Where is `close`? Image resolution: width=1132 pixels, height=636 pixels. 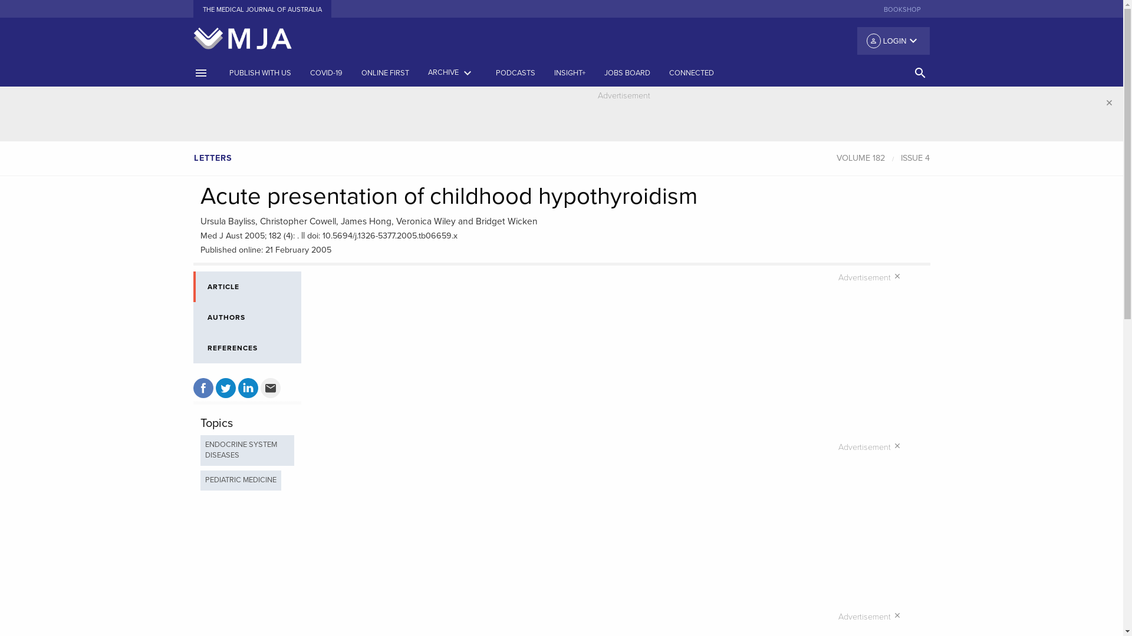
close is located at coordinates (1110, 100).